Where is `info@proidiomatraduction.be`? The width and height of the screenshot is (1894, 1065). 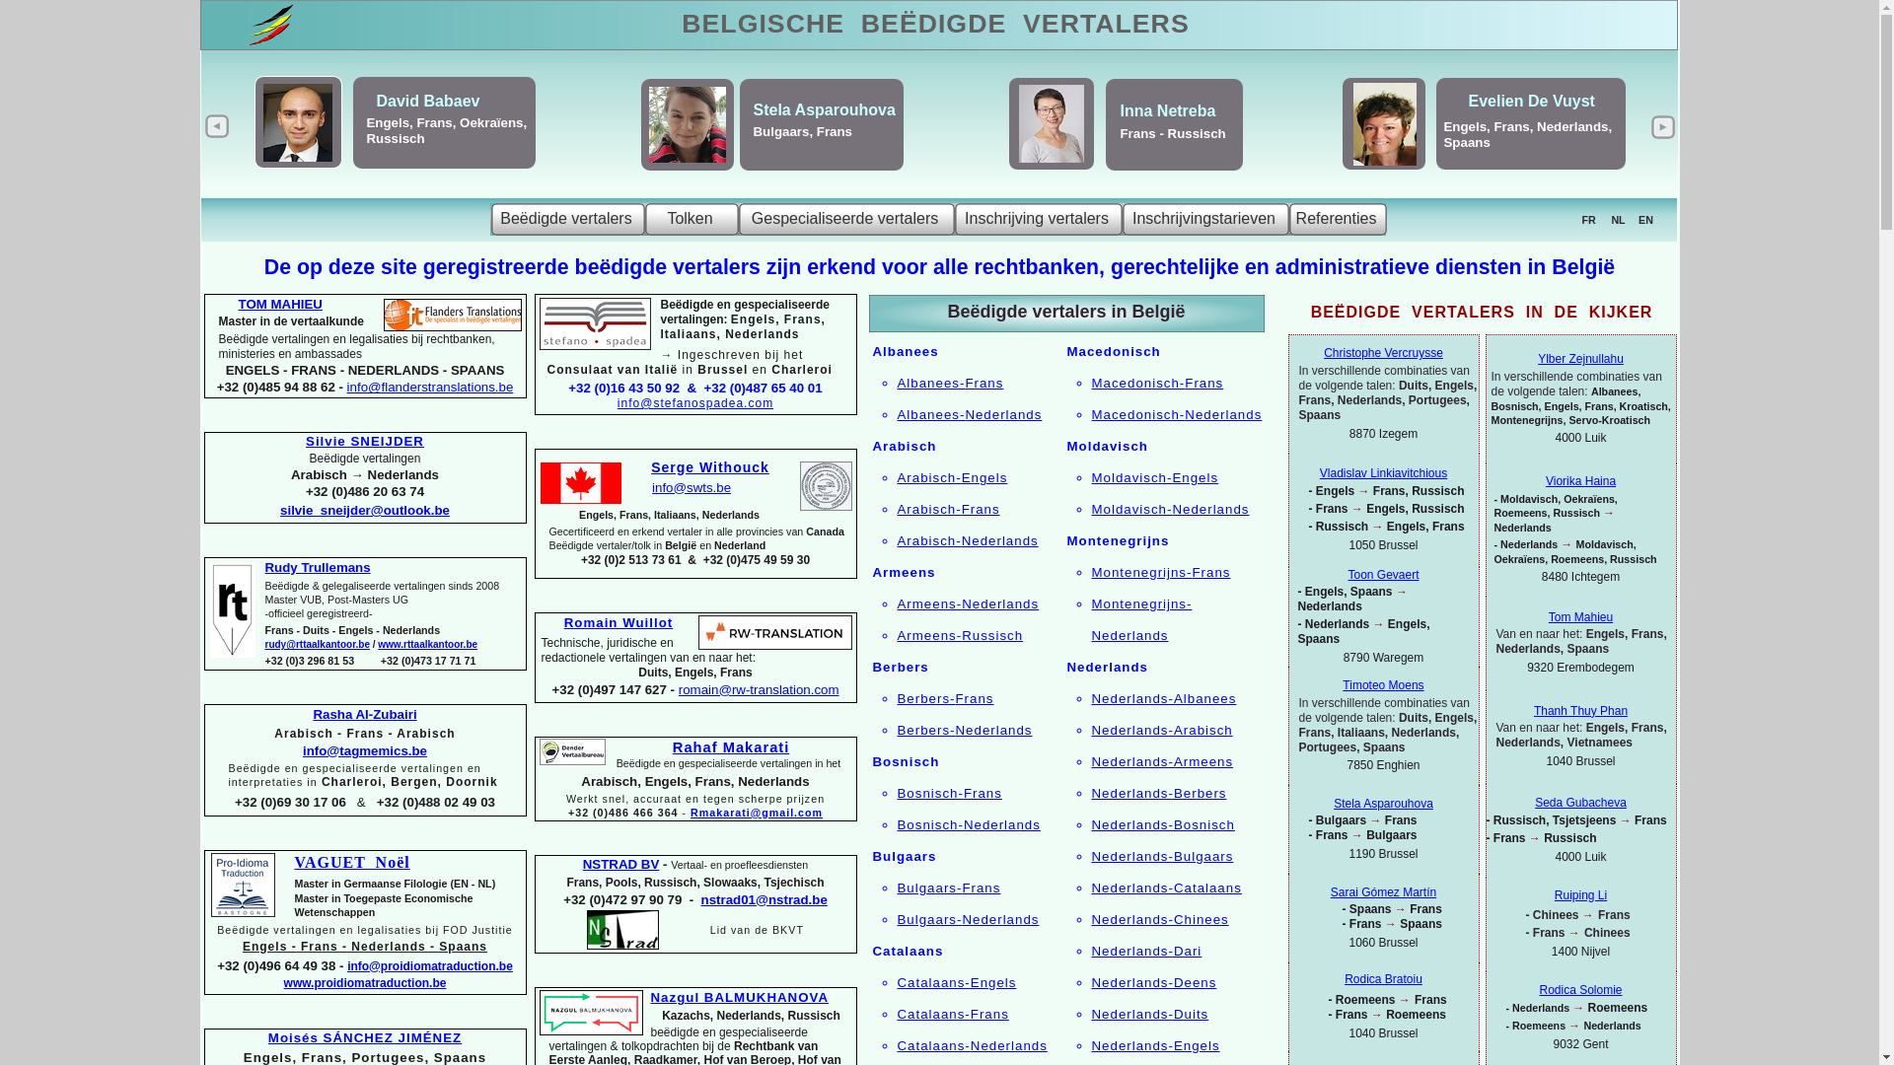
info@proidiomatraduction.be is located at coordinates (430, 965).